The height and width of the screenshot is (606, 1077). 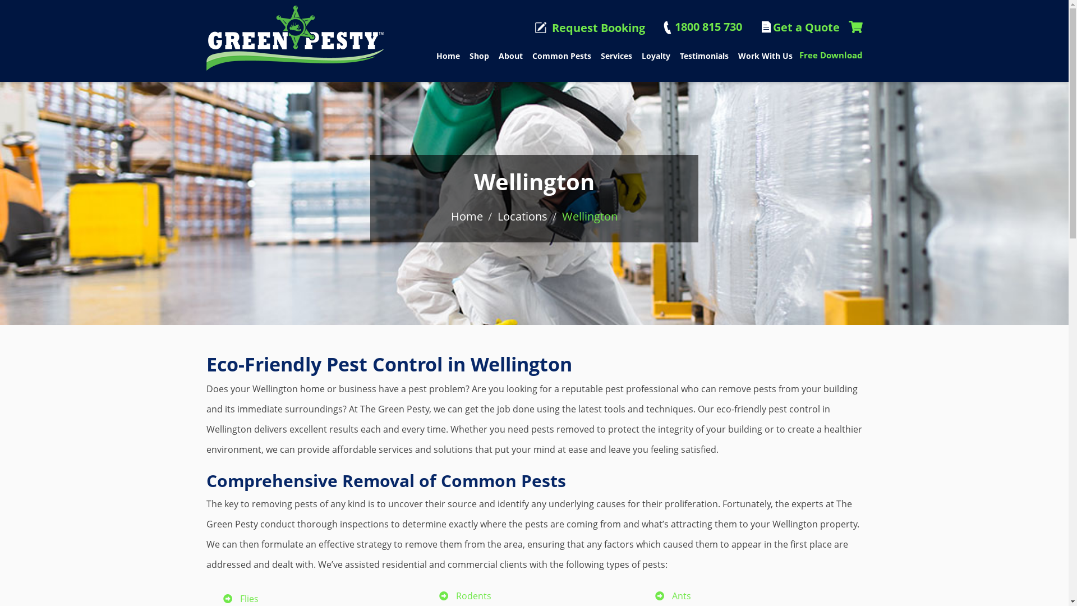 I want to click on Loyalty, so click(x=656, y=58).